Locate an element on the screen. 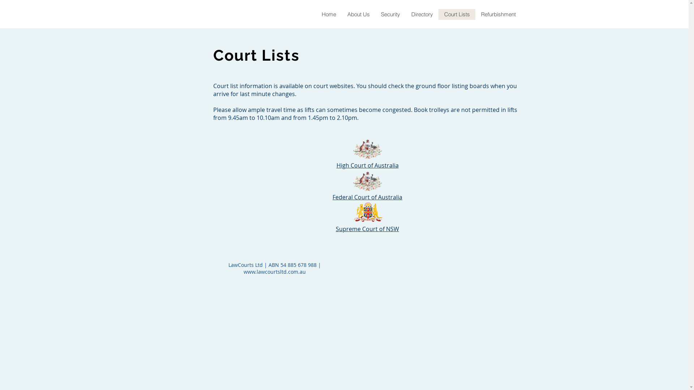 Image resolution: width=694 pixels, height=390 pixels. Court Lists is located at coordinates (457, 14).